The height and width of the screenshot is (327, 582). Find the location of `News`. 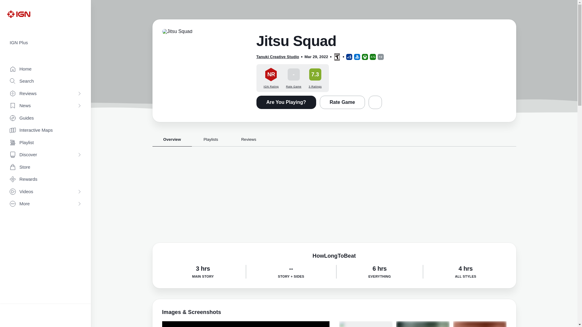

News is located at coordinates (45, 106).